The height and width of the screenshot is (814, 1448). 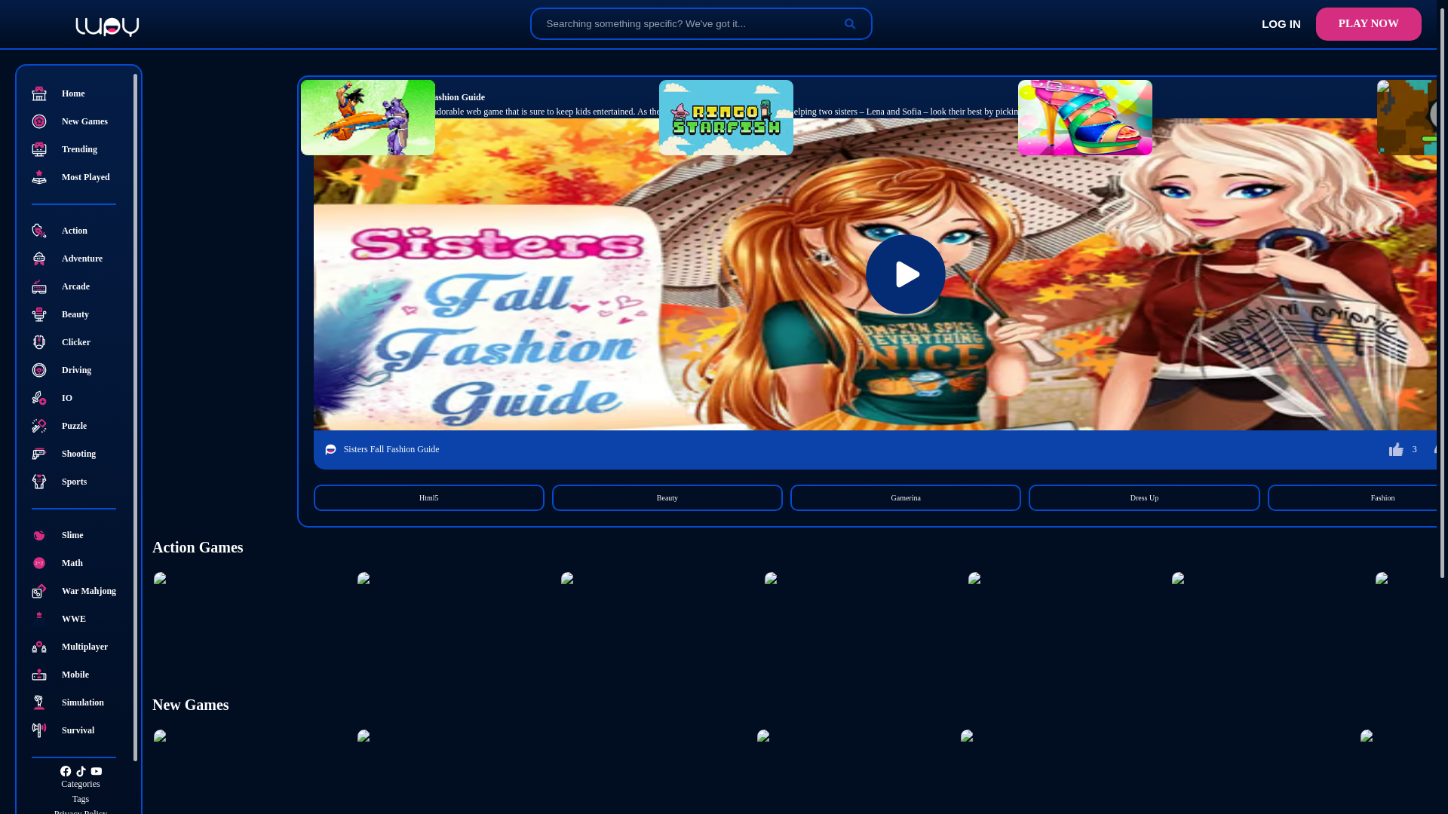 What do you see at coordinates (434, 97) in the screenshot?
I see `Sisters Fall Fashion Guide` at bounding box center [434, 97].